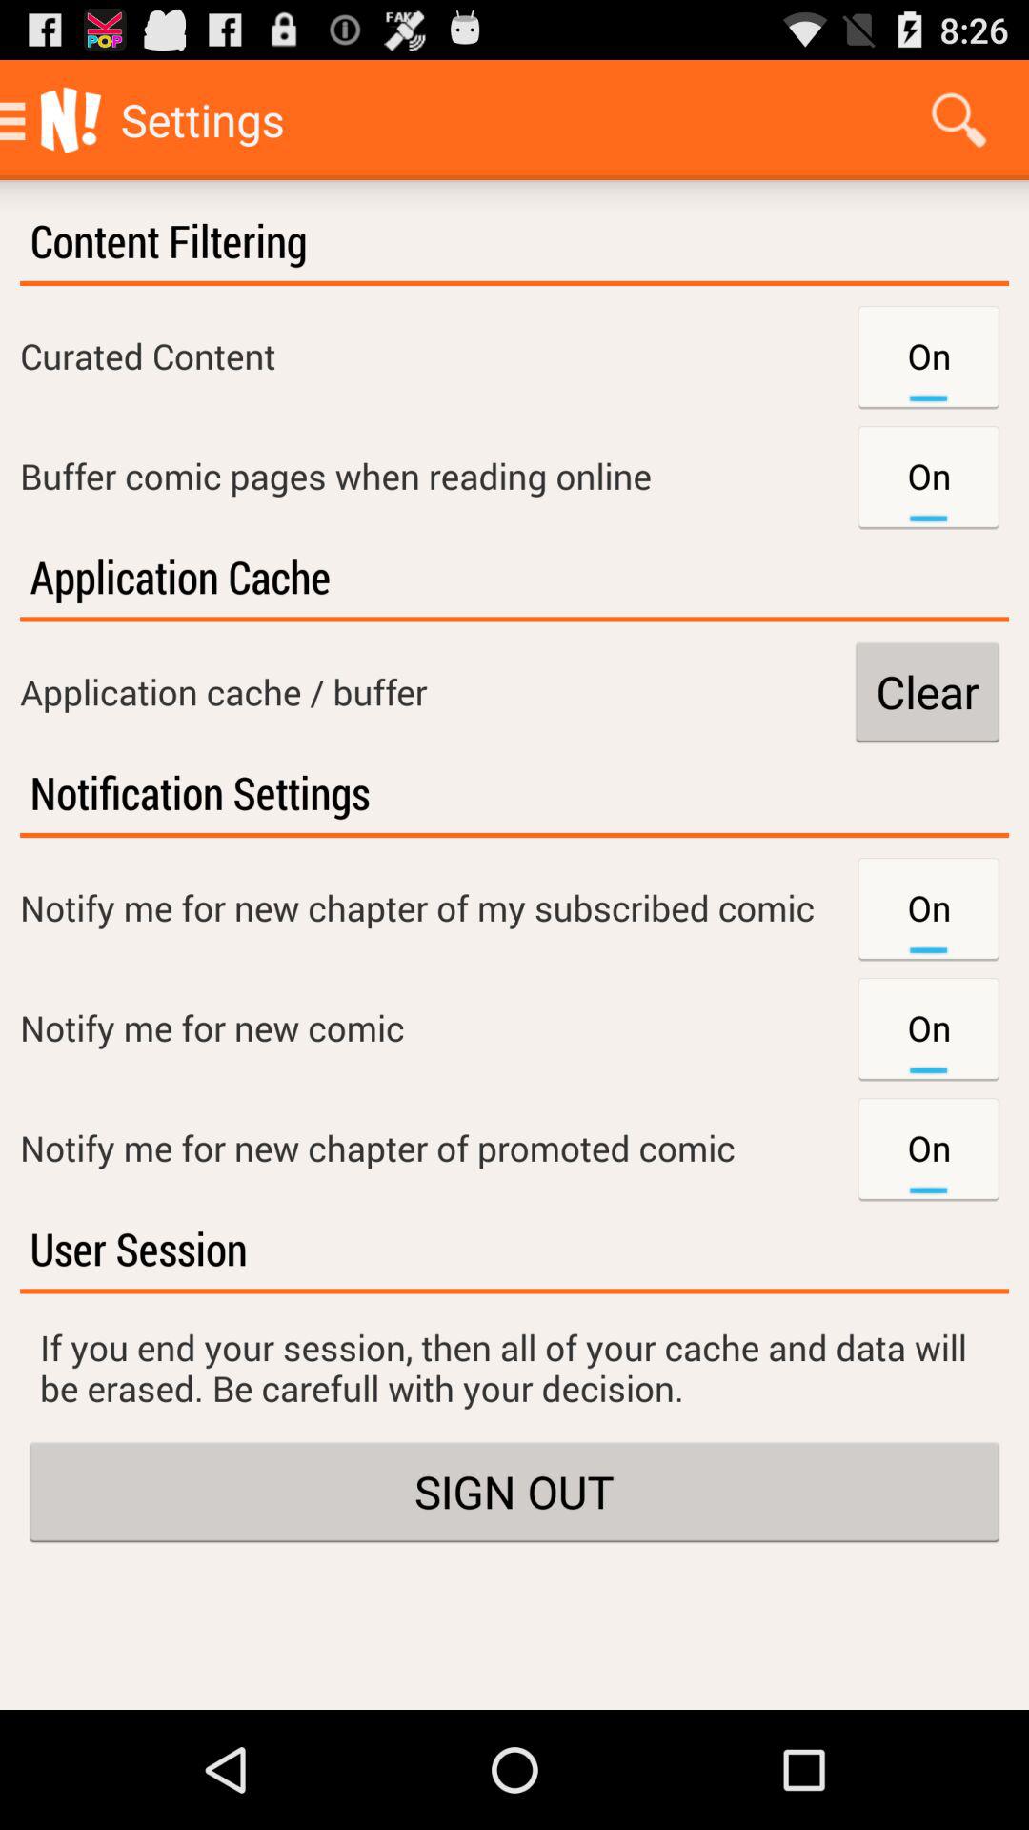 The image size is (1029, 1830). Describe the element at coordinates (927, 692) in the screenshot. I see `jump until the clear item` at that location.